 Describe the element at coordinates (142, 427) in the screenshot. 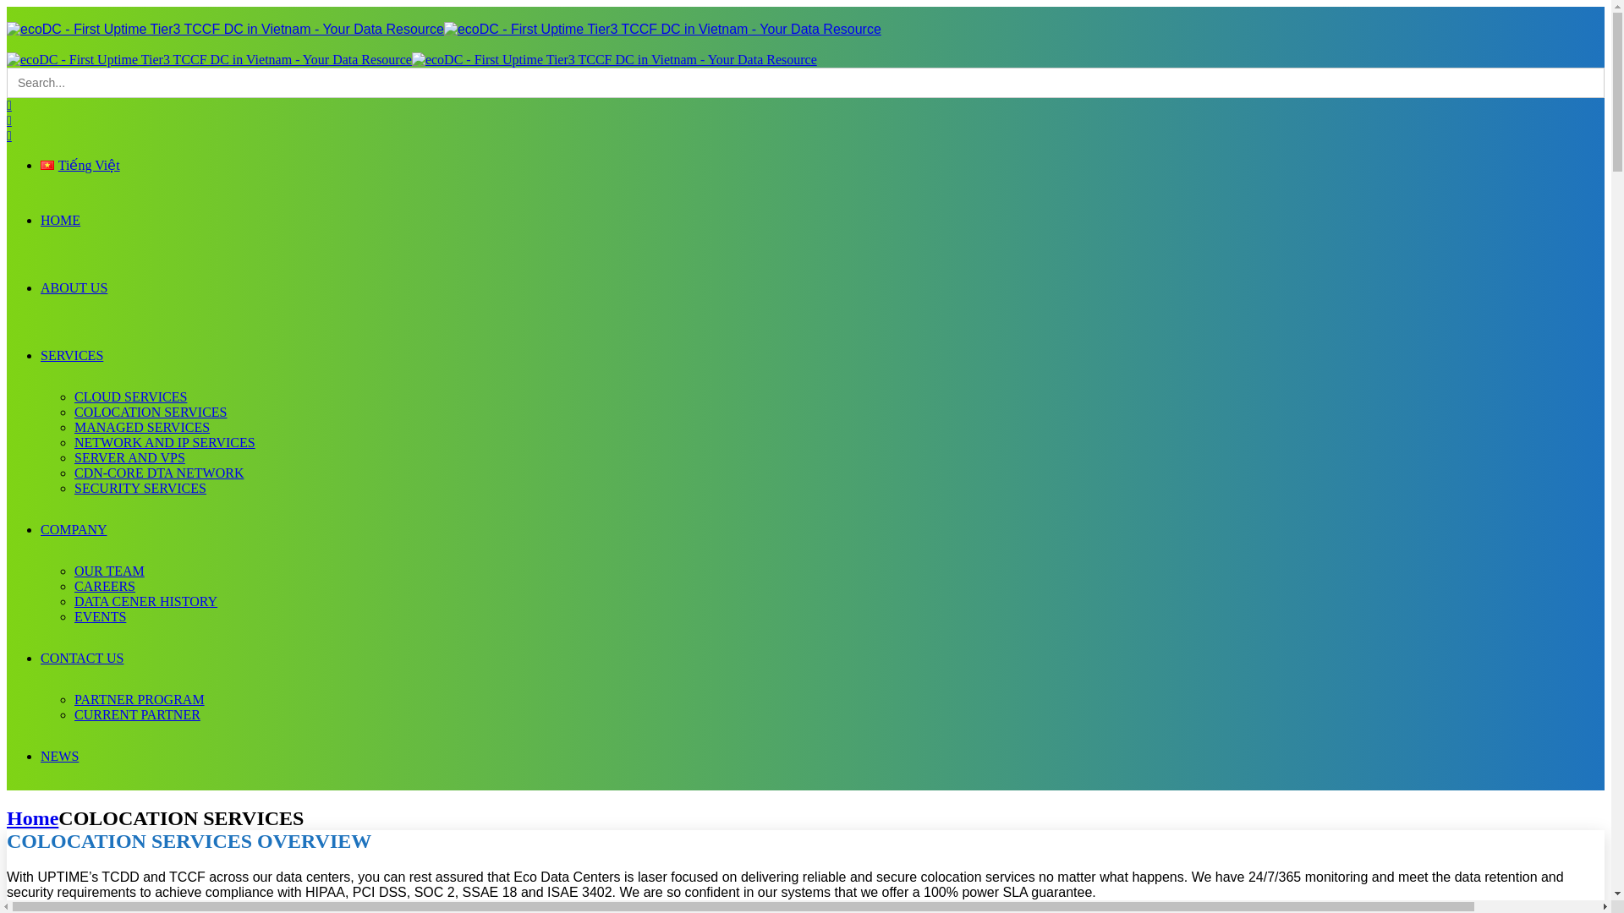

I see `MANAGED SERVICES` at that location.